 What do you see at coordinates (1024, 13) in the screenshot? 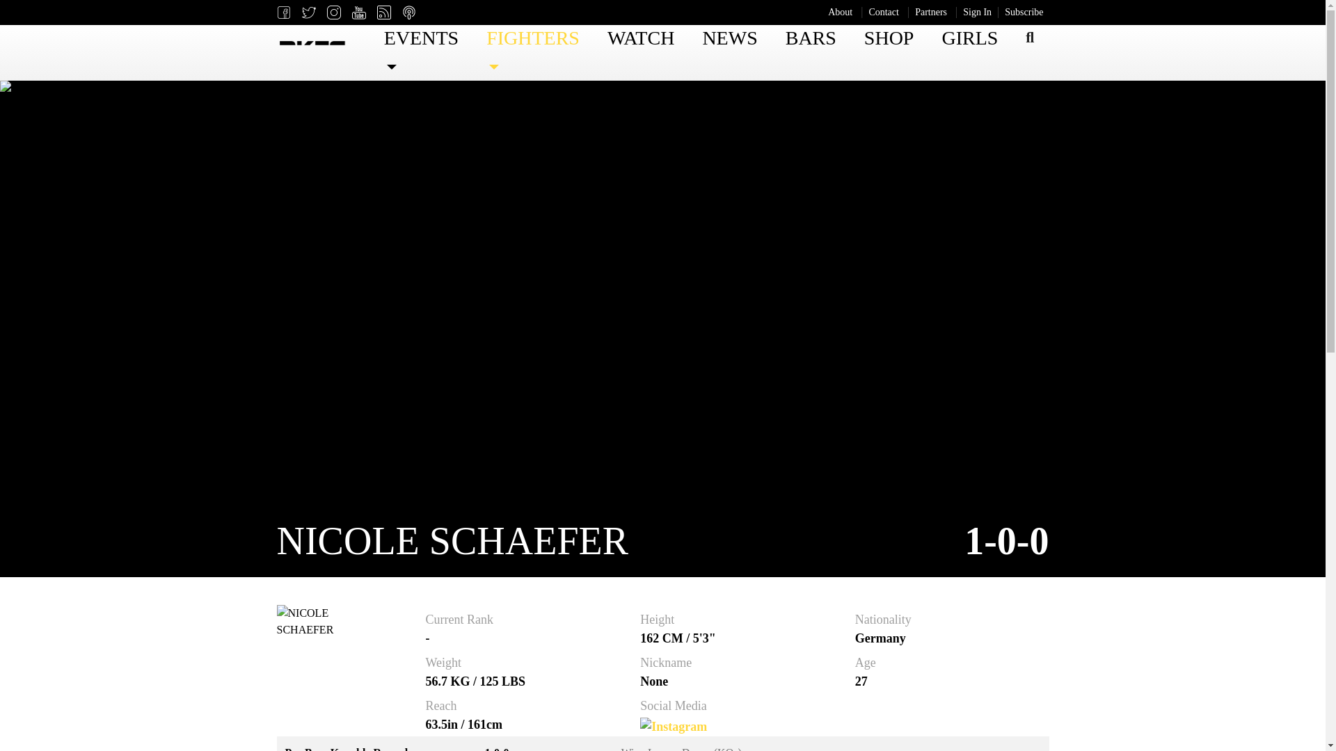
I see `Subscribe` at bounding box center [1024, 13].